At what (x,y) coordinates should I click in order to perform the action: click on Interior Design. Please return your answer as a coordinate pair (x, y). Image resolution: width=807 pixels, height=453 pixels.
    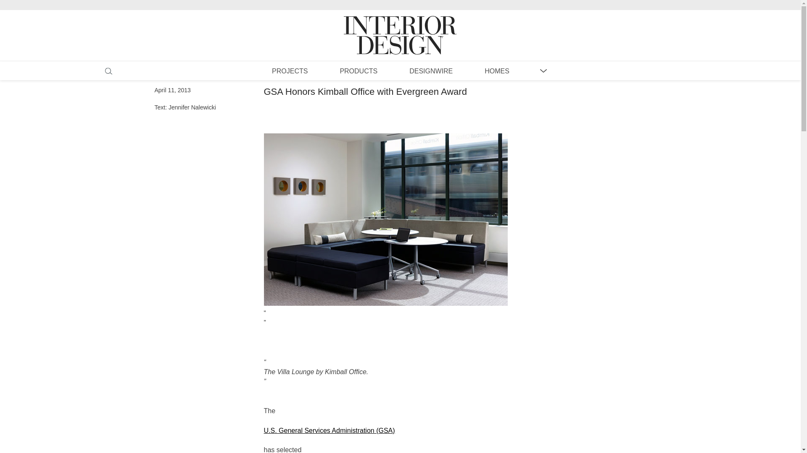
    Looking at the image, I should click on (400, 27).